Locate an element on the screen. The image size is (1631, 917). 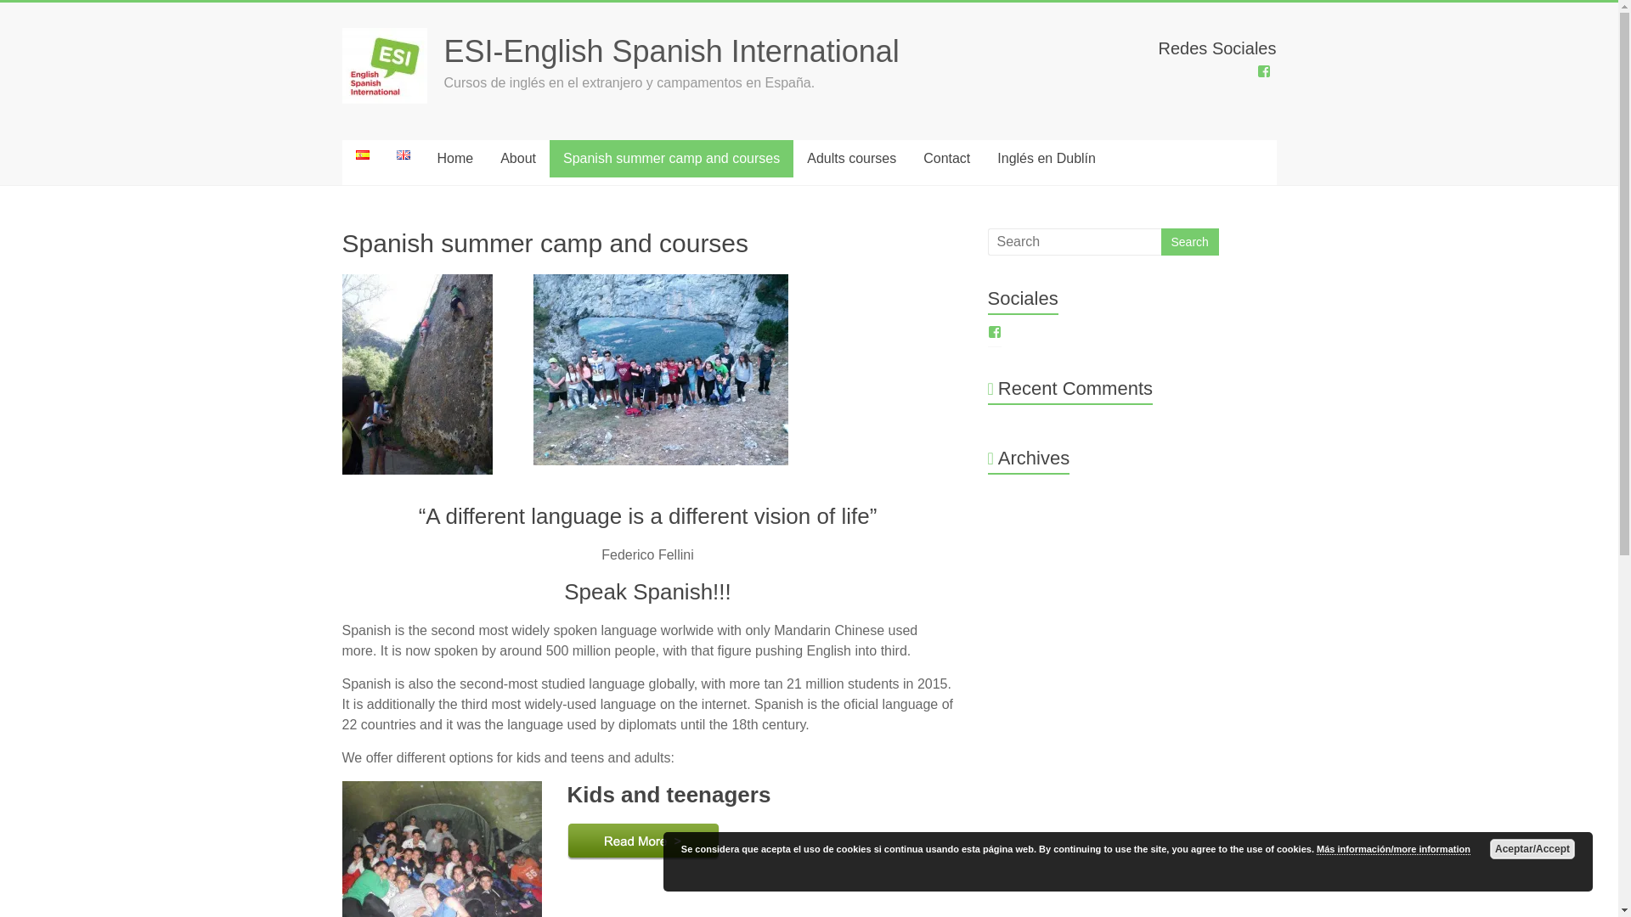
About is located at coordinates (518, 159).